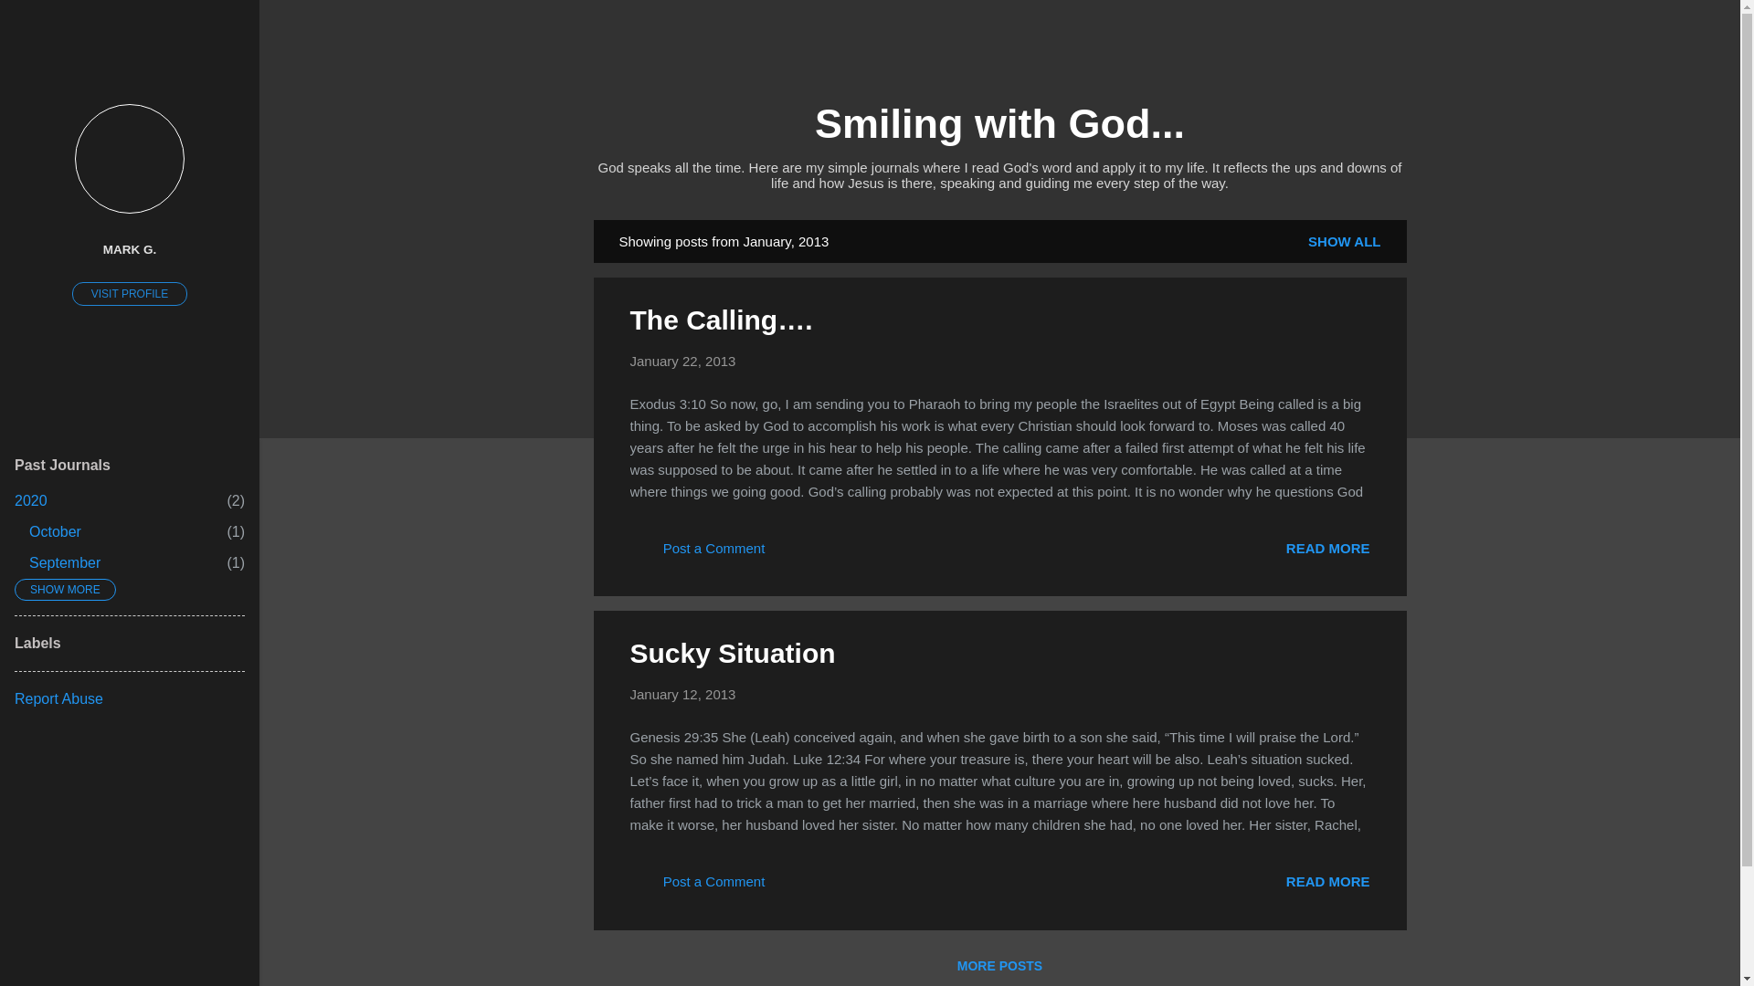 This screenshot has width=1754, height=986. What do you see at coordinates (999, 123) in the screenshot?
I see `Smiling with God...` at bounding box center [999, 123].